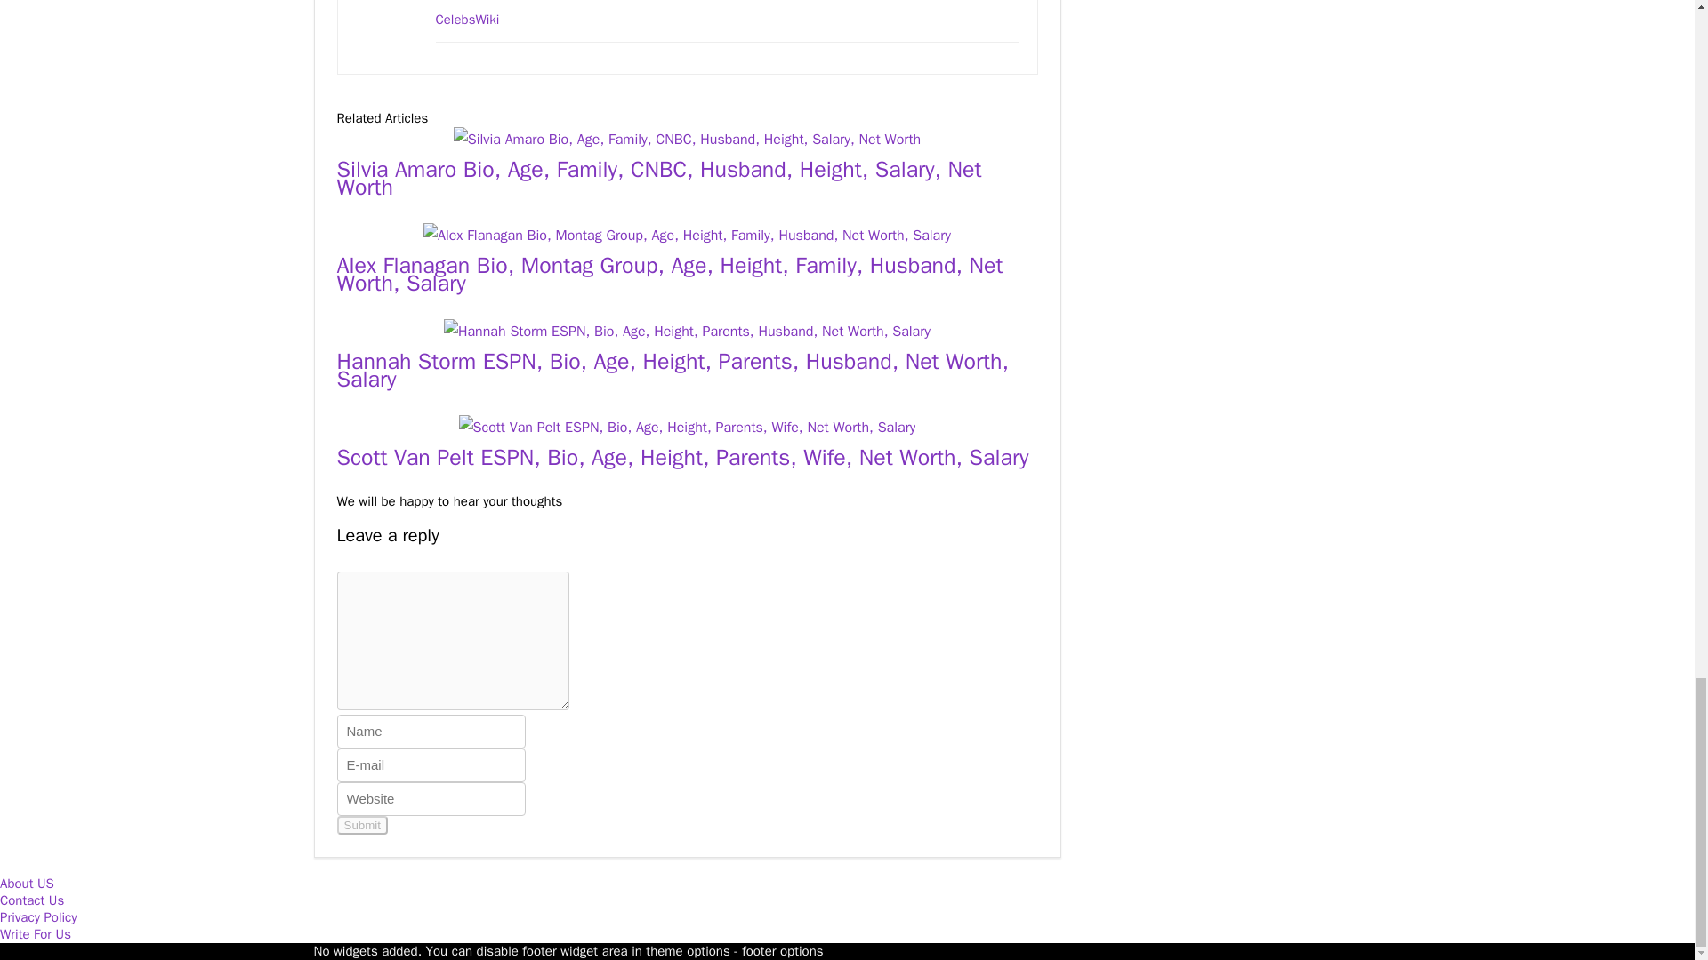 The height and width of the screenshot is (960, 1708). Describe the element at coordinates (468, 20) in the screenshot. I see `CelebsWiki` at that location.